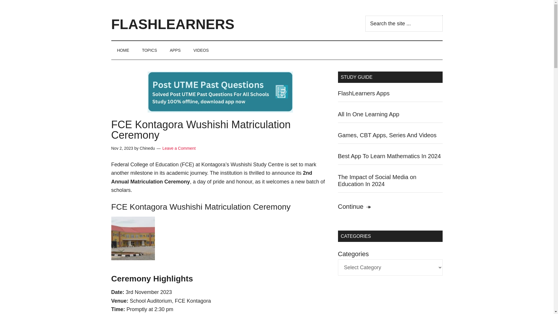 The height and width of the screenshot is (314, 558). What do you see at coordinates (368, 114) in the screenshot?
I see `All In One Learning App` at bounding box center [368, 114].